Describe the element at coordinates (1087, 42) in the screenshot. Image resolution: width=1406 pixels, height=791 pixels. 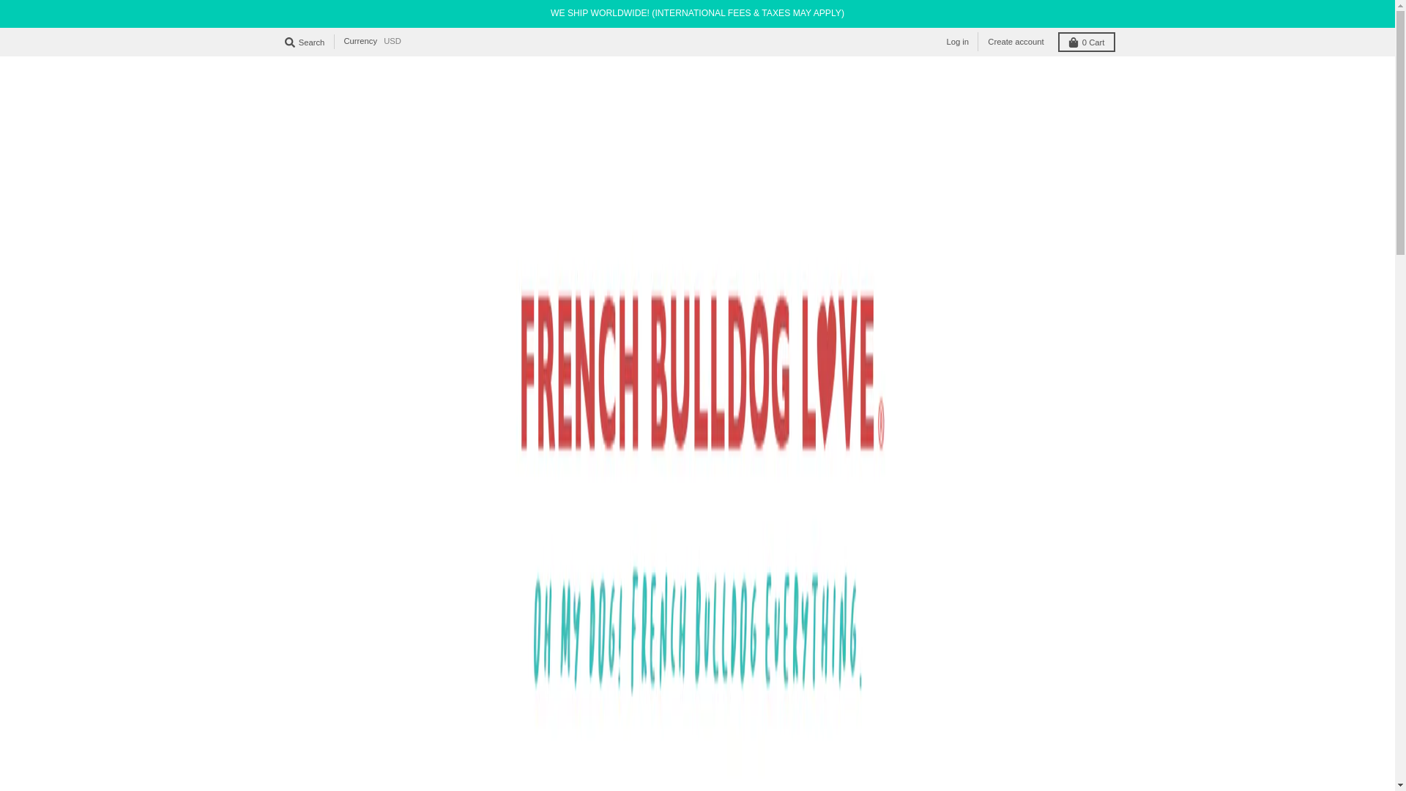
I see `0 Cart` at that location.